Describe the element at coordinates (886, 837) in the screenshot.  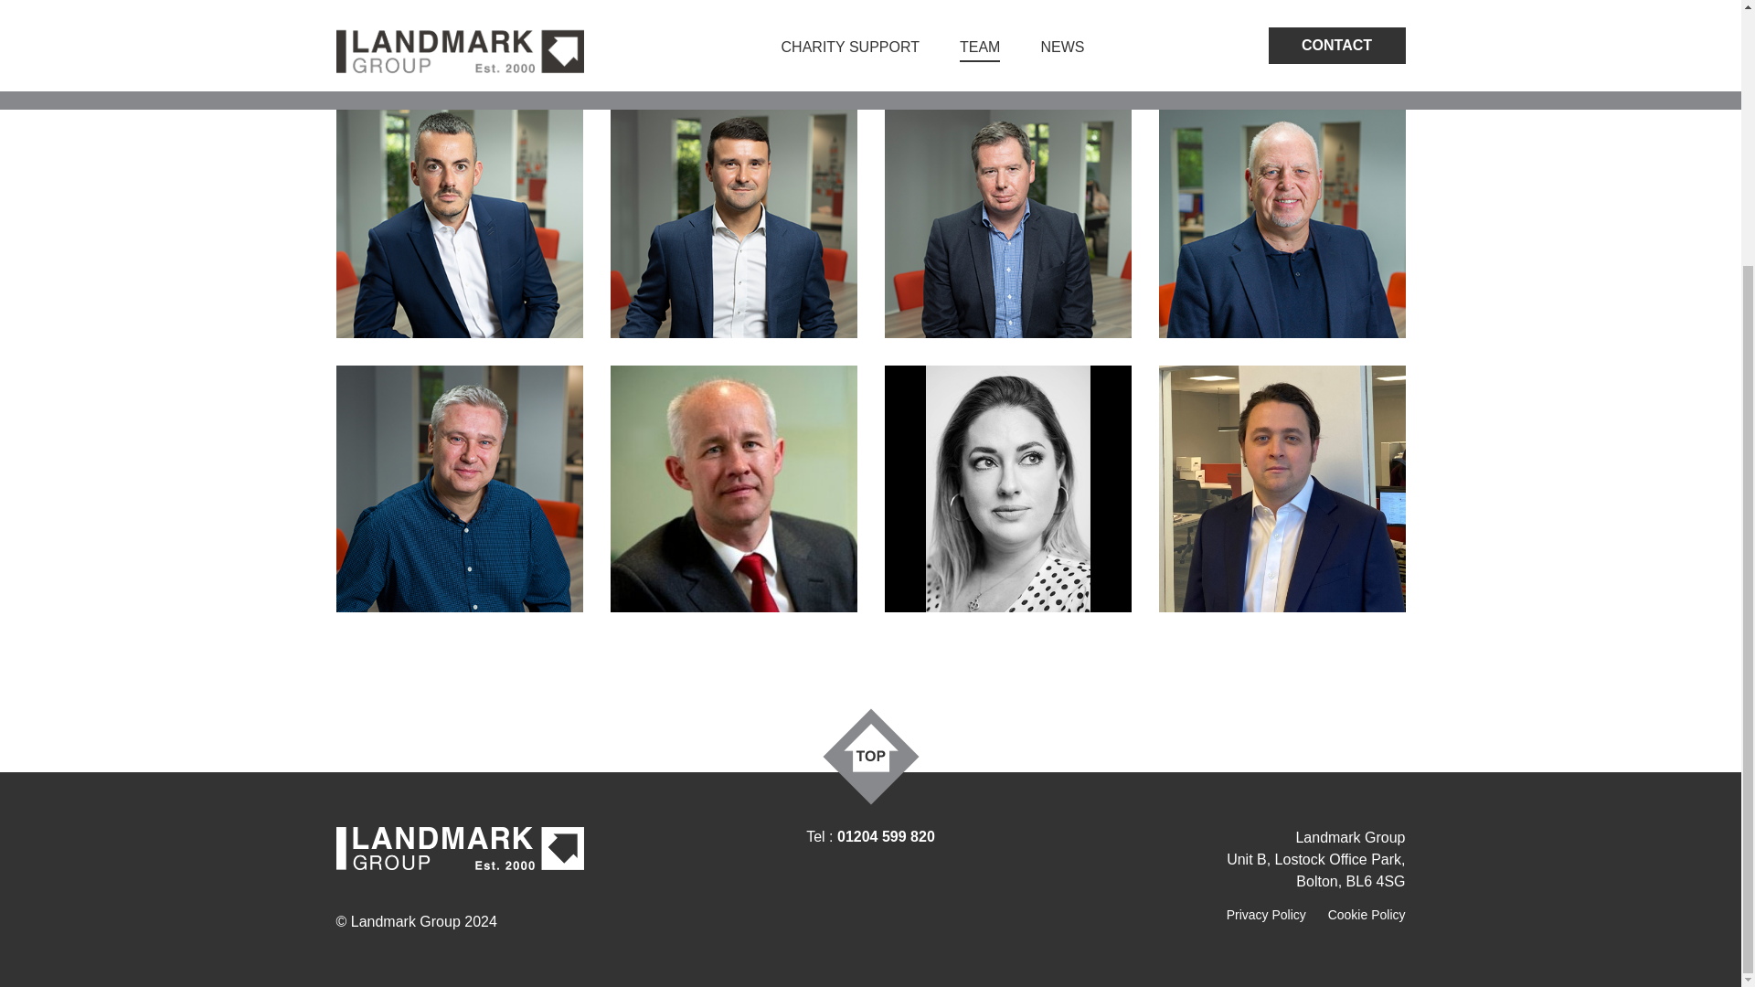
I see `01204 599 820` at that location.